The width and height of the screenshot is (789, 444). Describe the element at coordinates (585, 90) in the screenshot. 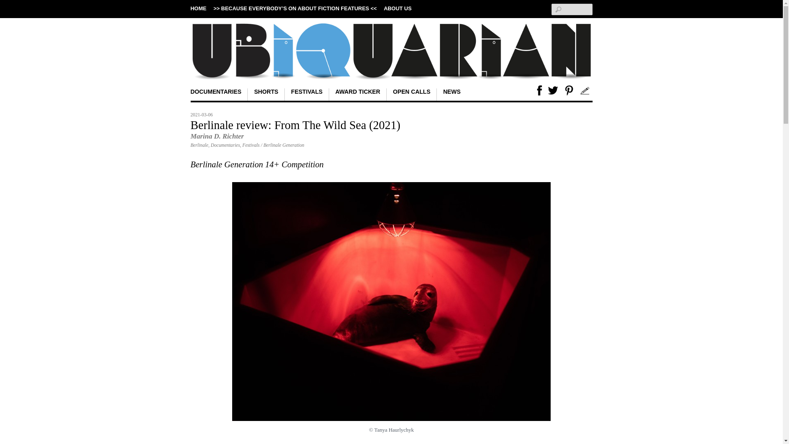

I see `Contact Page` at that location.